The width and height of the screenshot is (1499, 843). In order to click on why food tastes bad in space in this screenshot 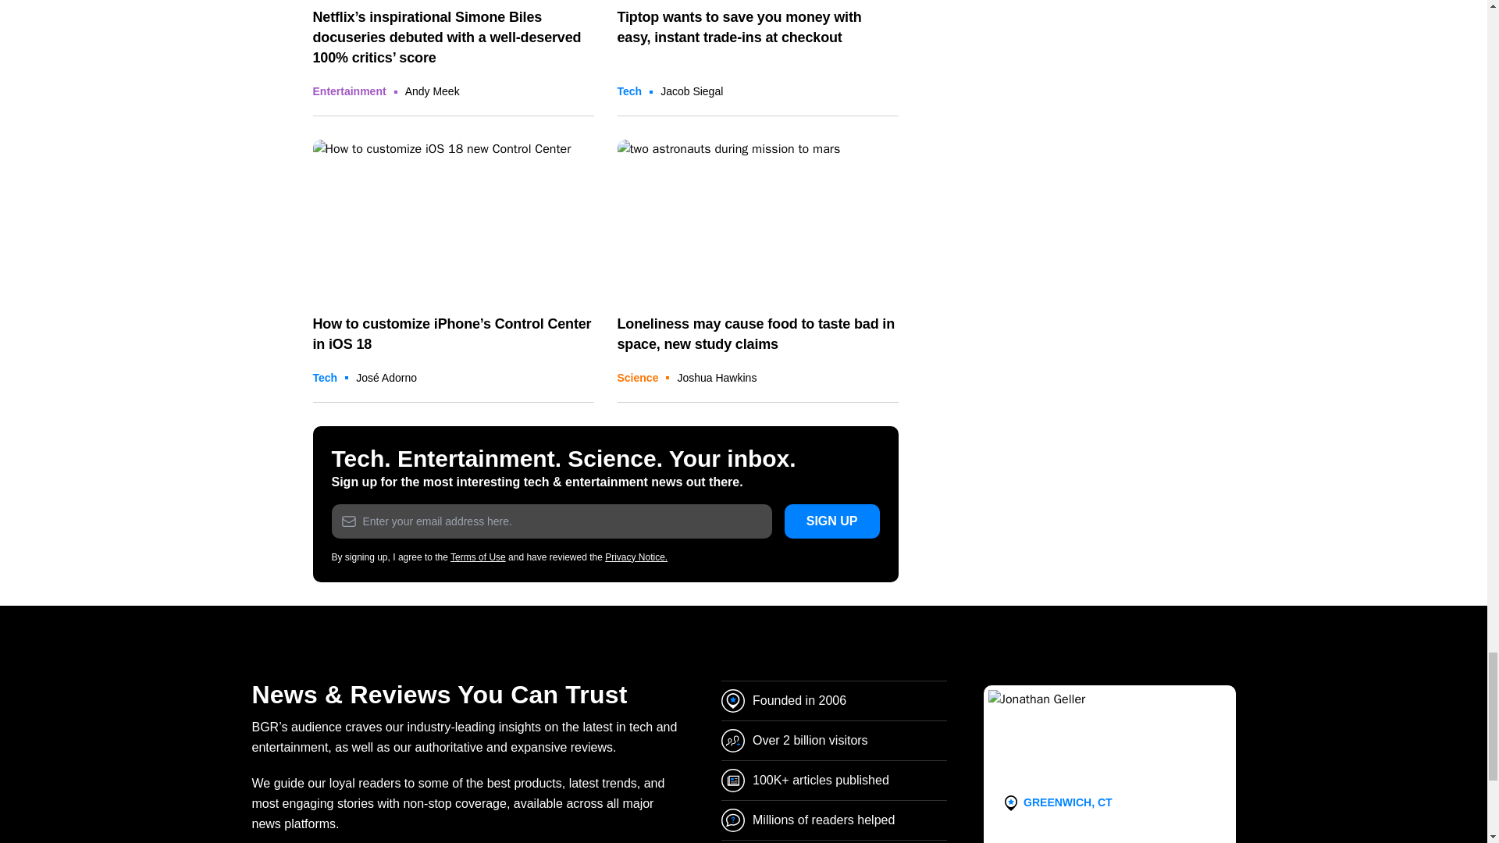, I will do `click(757, 219)`.